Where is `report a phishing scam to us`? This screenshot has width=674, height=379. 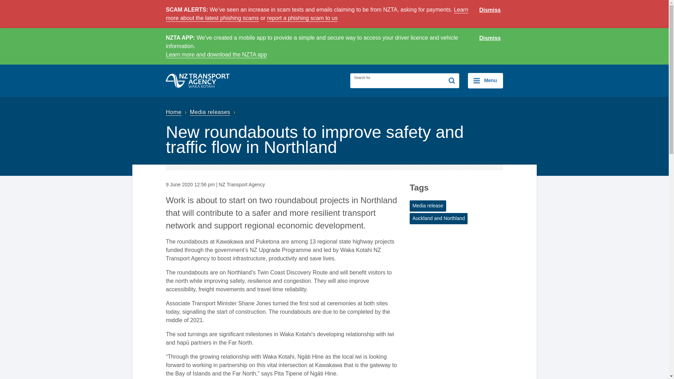 report a phishing scam to us is located at coordinates (302, 18).